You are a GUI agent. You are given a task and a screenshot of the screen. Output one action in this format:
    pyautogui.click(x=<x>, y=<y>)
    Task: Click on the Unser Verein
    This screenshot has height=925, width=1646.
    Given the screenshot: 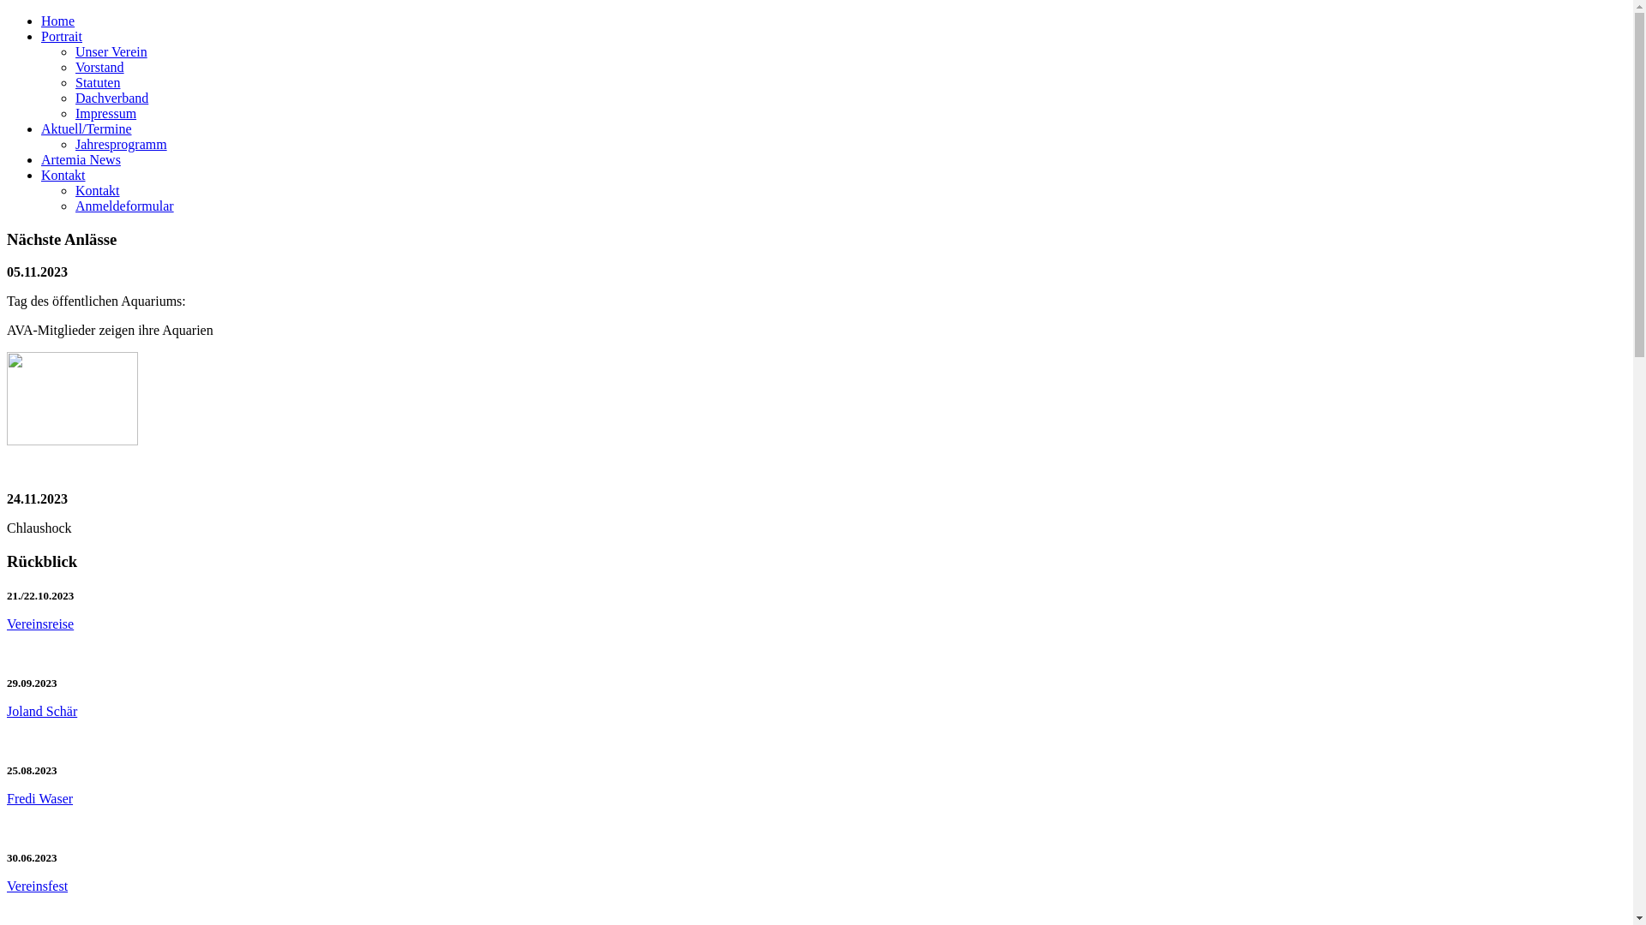 What is the action you would take?
    pyautogui.click(x=111, y=51)
    